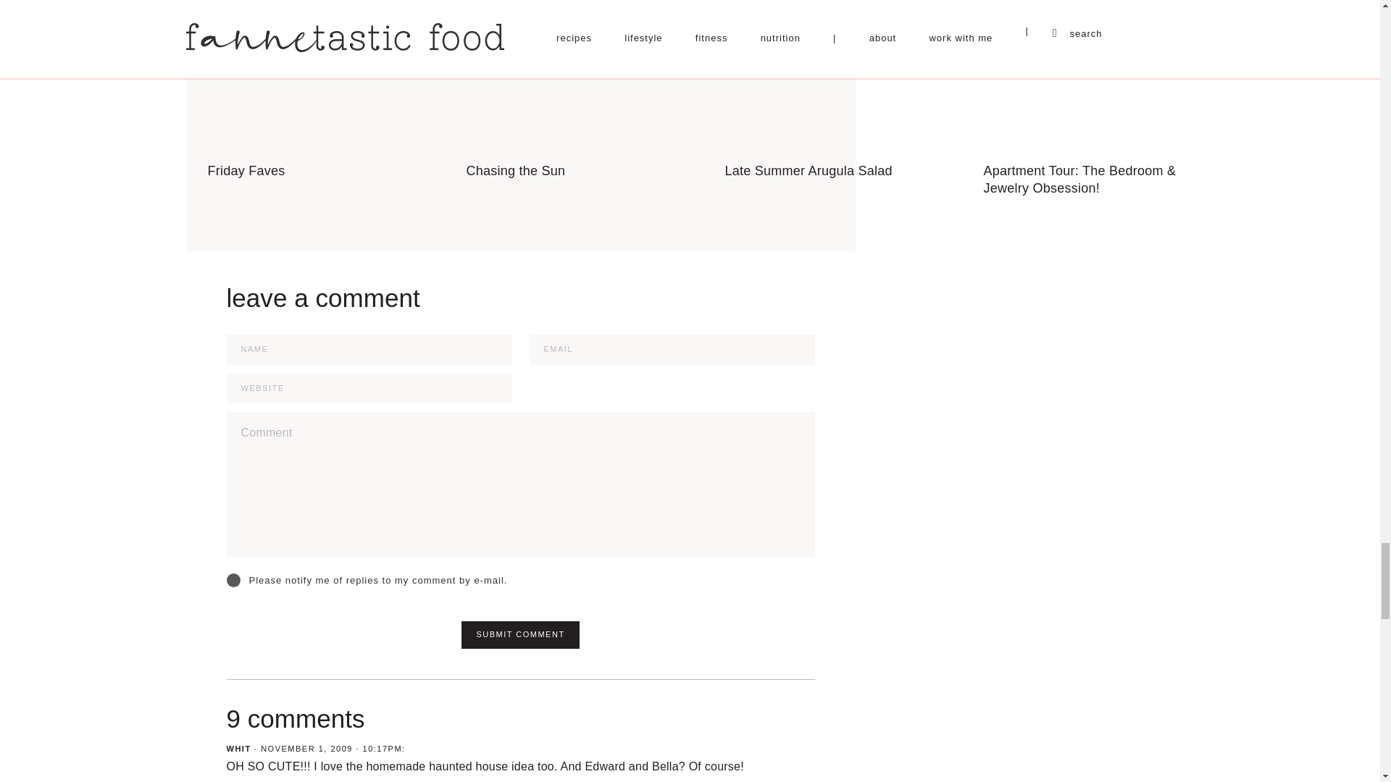 This screenshot has width=1391, height=782. What do you see at coordinates (323, 90) in the screenshot?
I see `Friday Faves` at bounding box center [323, 90].